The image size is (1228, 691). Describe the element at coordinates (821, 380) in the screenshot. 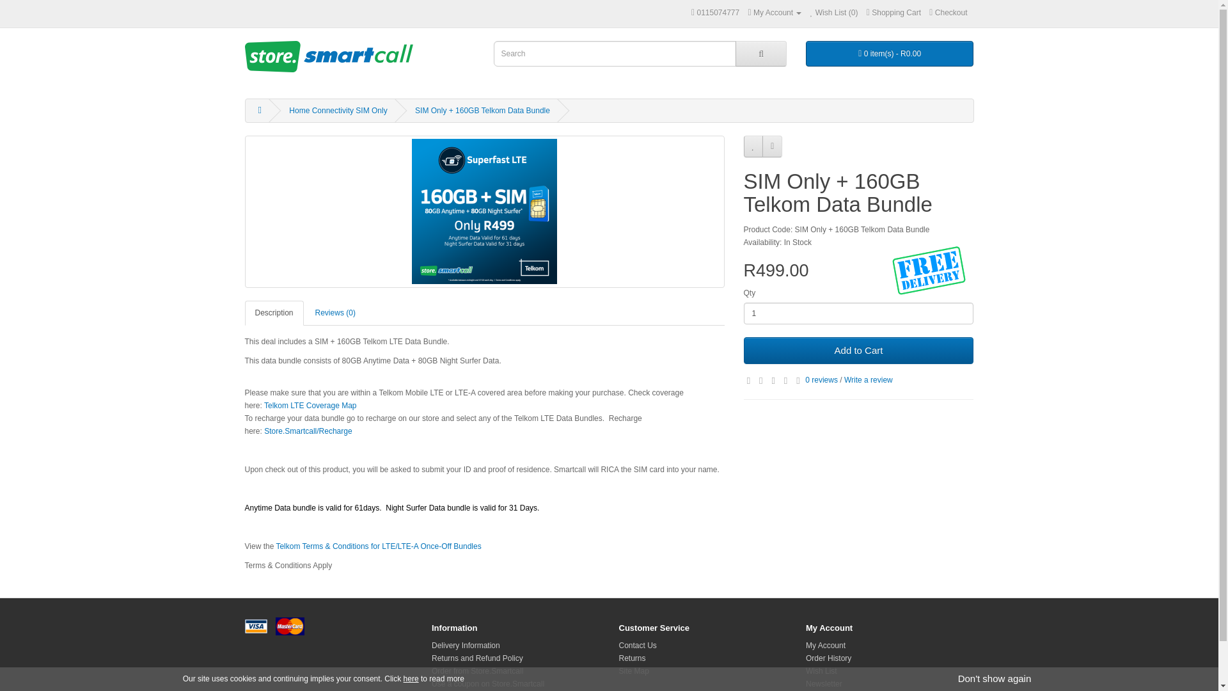

I see `0 reviews` at that location.